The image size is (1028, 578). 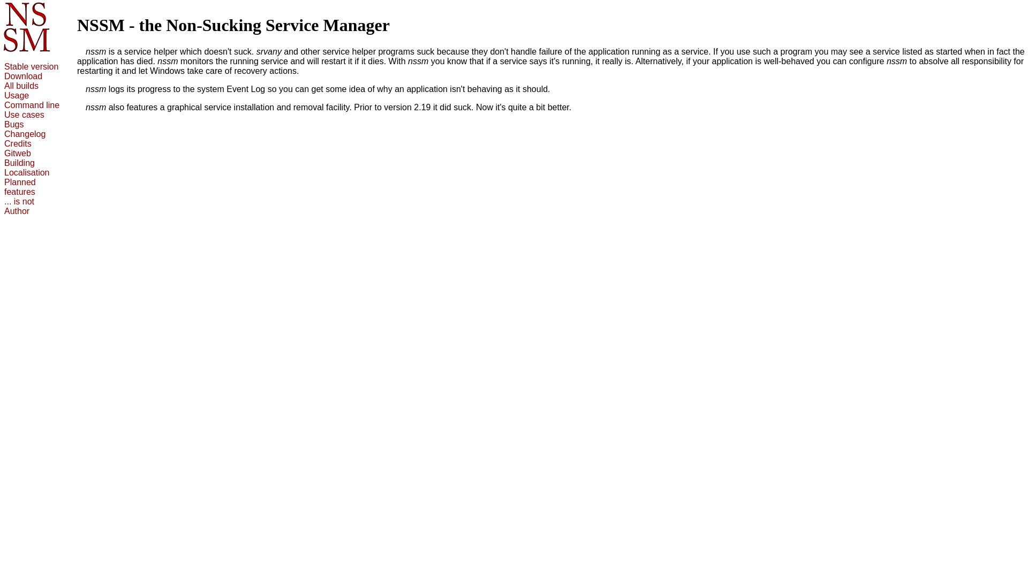 What do you see at coordinates (19, 201) in the screenshot?
I see `... is not` at bounding box center [19, 201].